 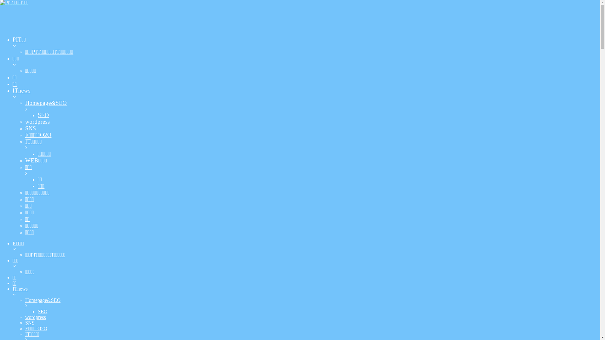 I want to click on SEO, so click(x=319, y=312).